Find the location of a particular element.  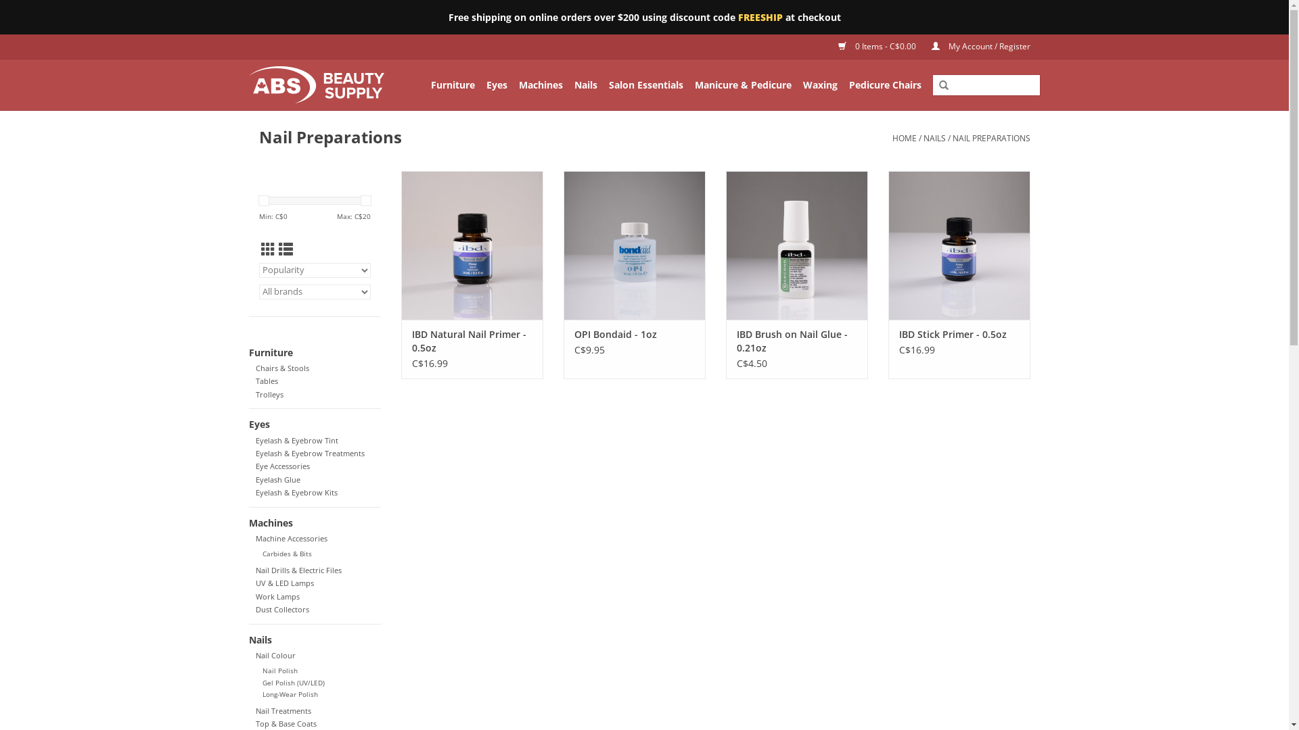

Nails is located at coordinates (585, 85).